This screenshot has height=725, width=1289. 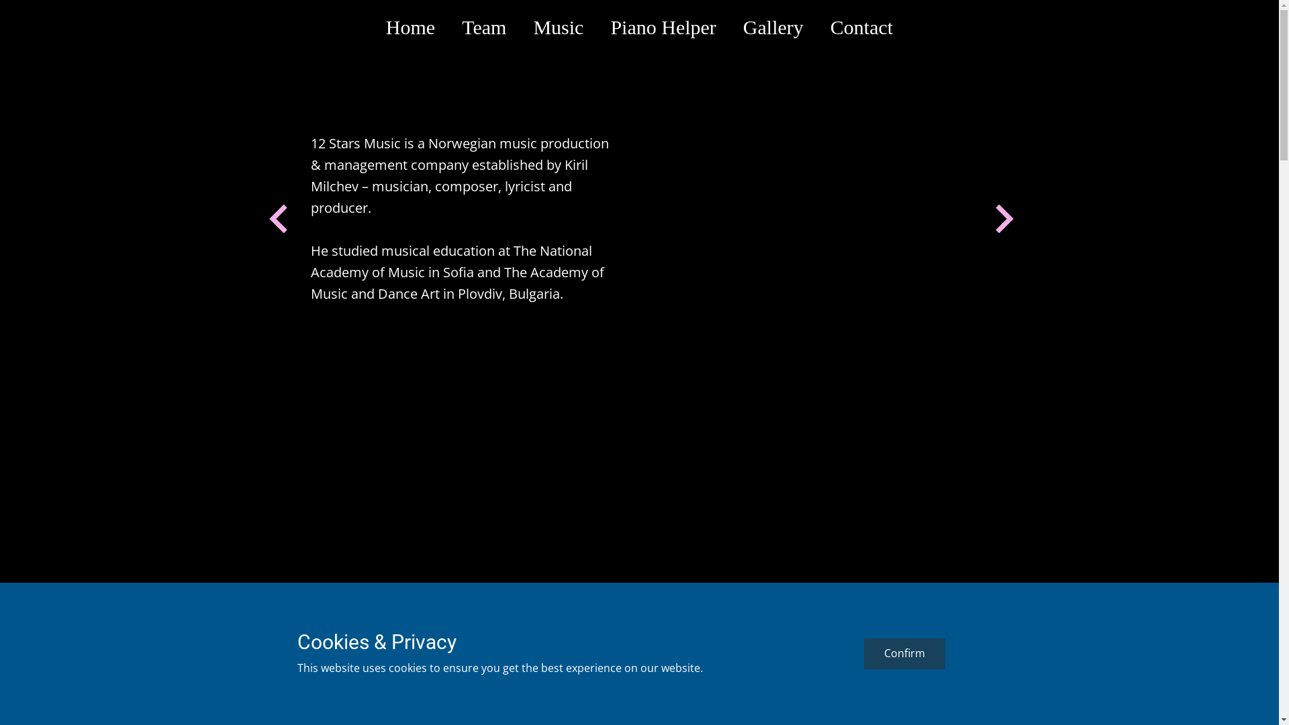 I want to click on Team, so click(x=484, y=28).